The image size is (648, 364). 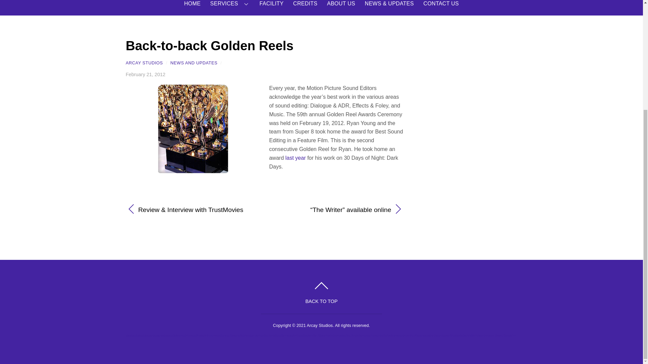 What do you see at coordinates (194, 63) in the screenshot?
I see `NEWS AND UPDATES` at bounding box center [194, 63].